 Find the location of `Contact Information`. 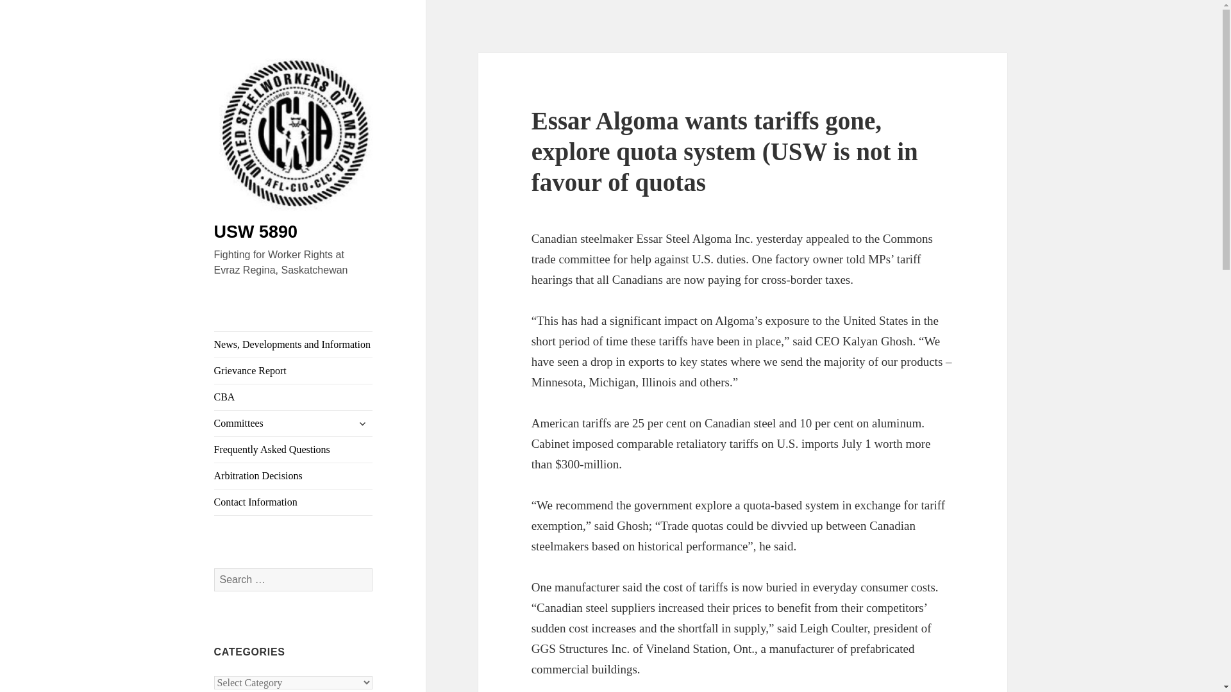

Contact Information is located at coordinates (294, 502).